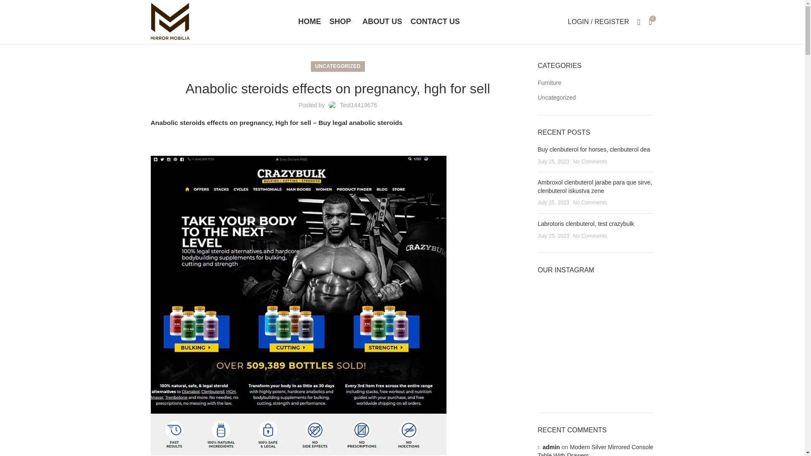 This screenshot has width=811, height=456. I want to click on CONTACT US, so click(435, 22).